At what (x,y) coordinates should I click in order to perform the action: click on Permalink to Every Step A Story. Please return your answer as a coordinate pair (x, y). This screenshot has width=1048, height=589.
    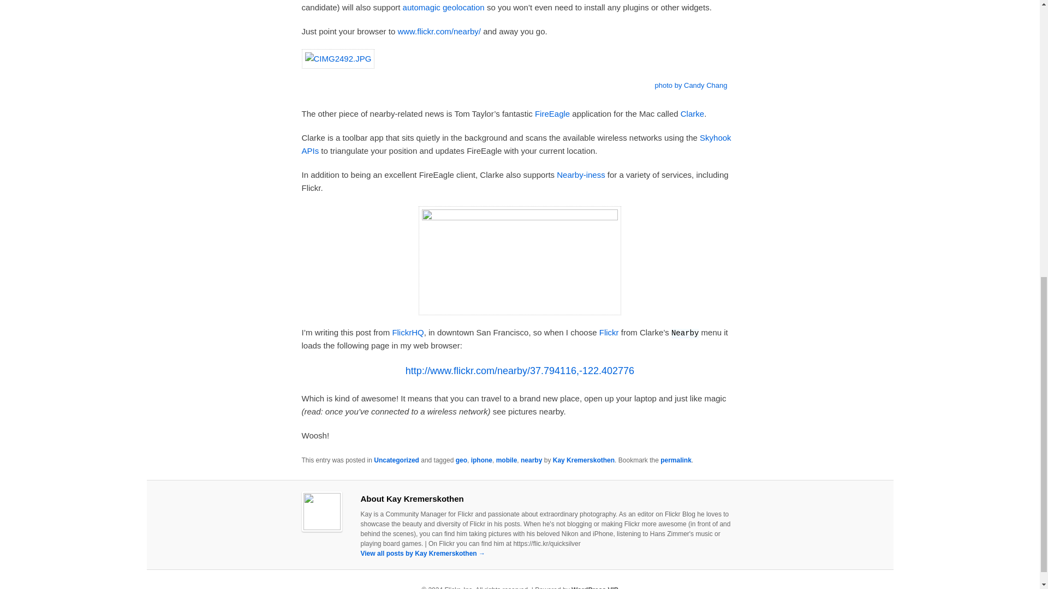
    Looking at the image, I should click on (676, 460).